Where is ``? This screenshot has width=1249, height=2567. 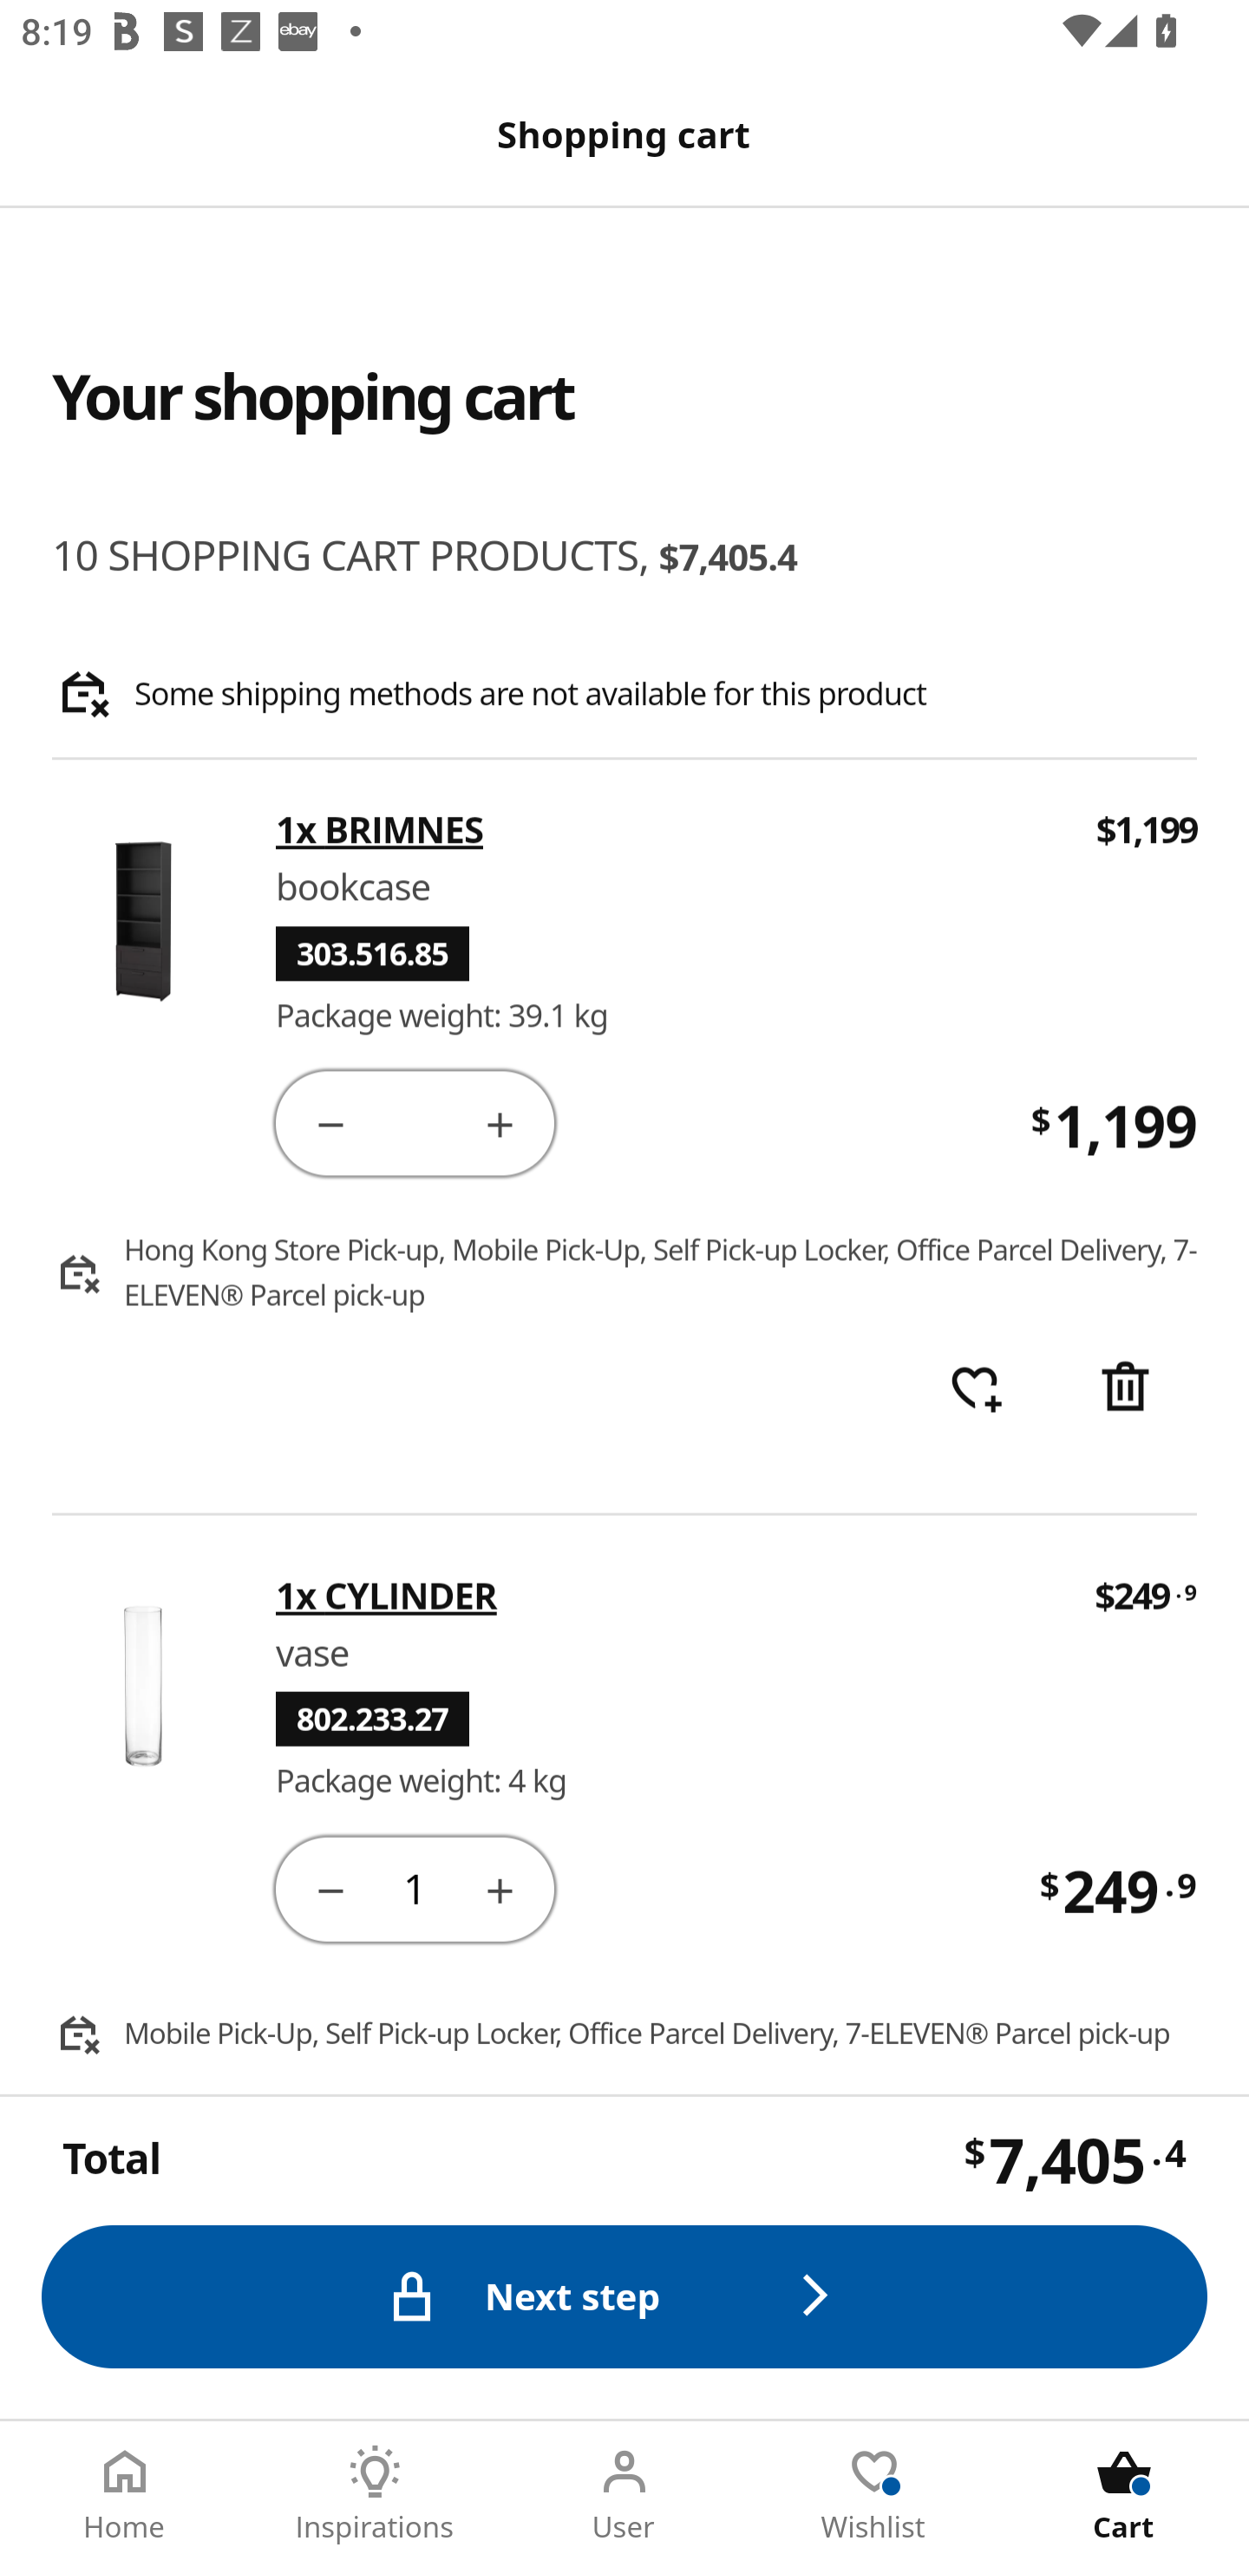
 is located at coordinates (500, 1122).